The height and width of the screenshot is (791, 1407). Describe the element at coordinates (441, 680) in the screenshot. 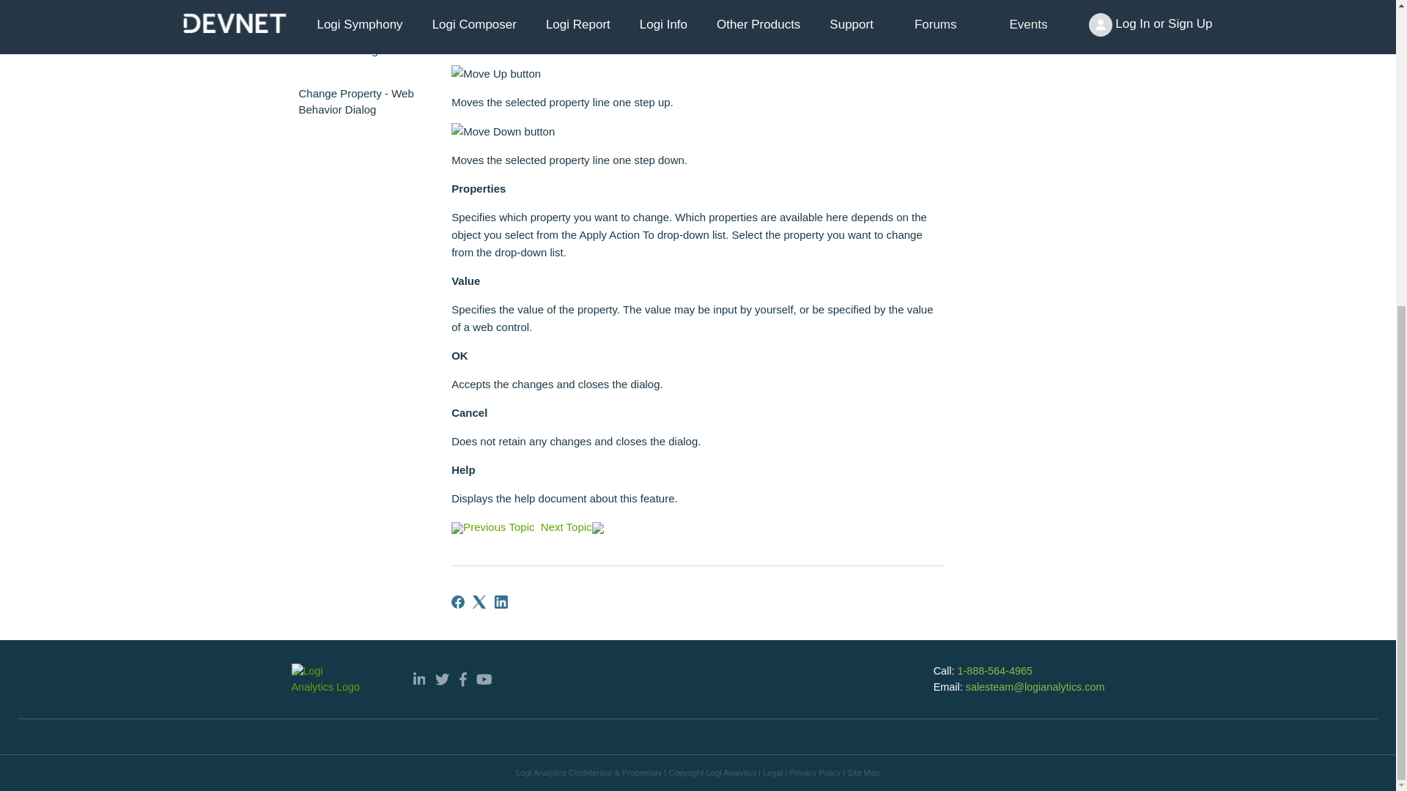

I see `Find Logi Analytics on Twitter` at that location.